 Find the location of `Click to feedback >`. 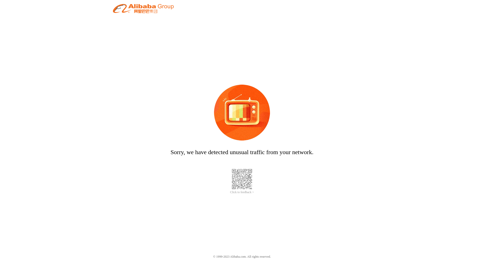

Click to feedback > is located at coordinates (242, 192).